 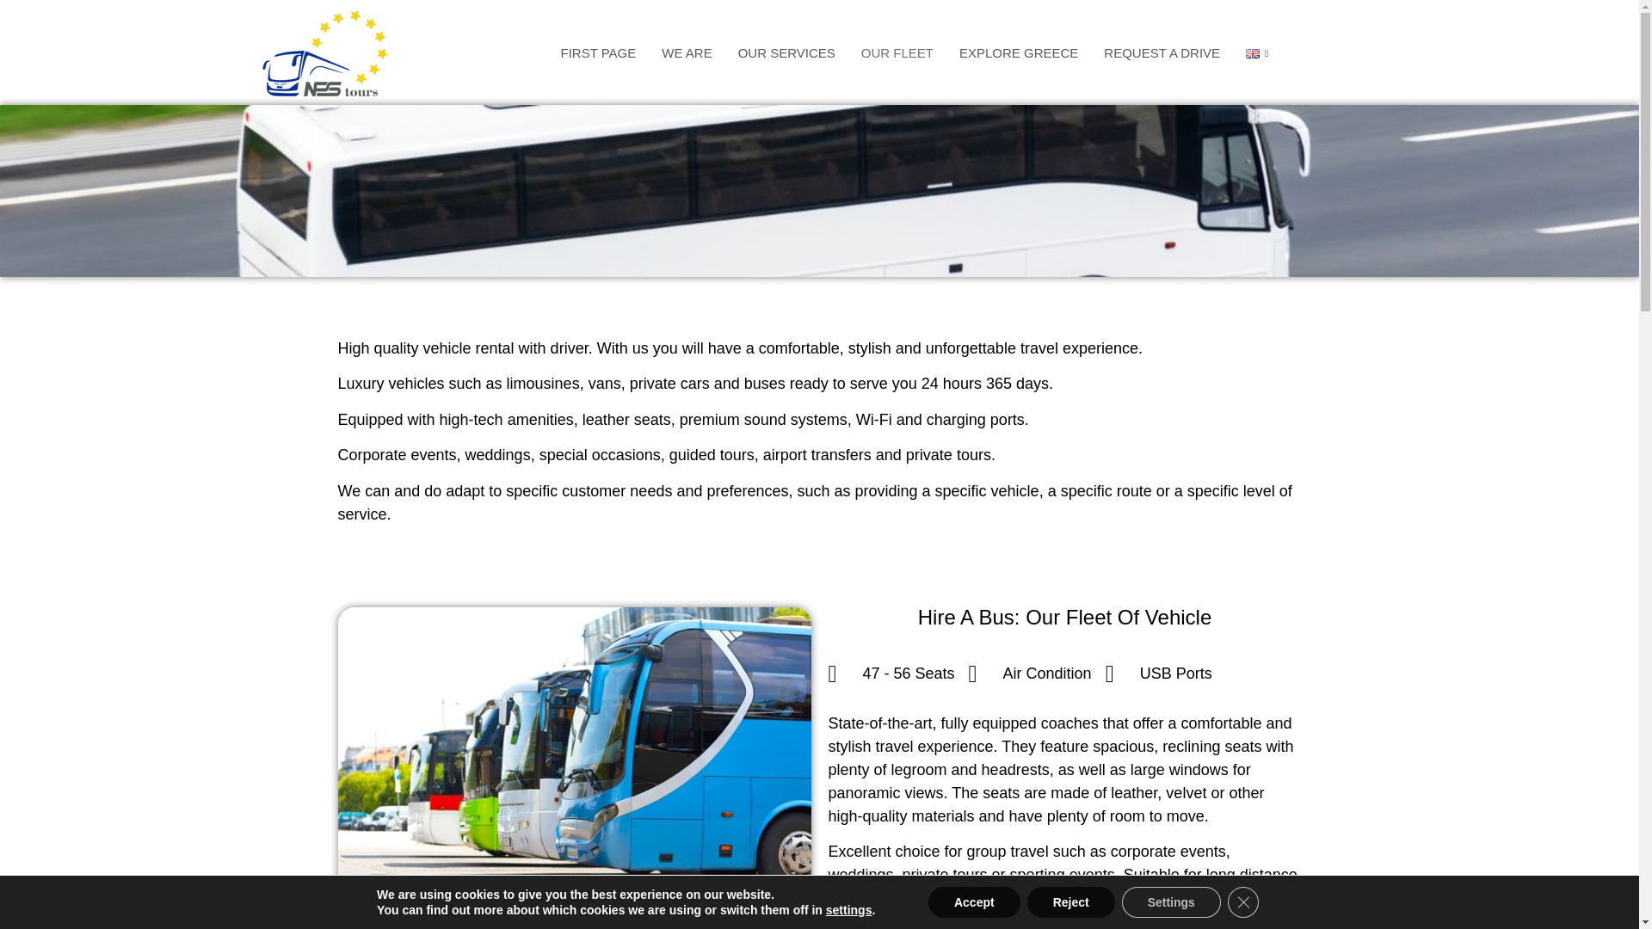 What do you see at coordinates (974, 902) in the screenshot?
I see `Accept` at bounding box center [974, 902].